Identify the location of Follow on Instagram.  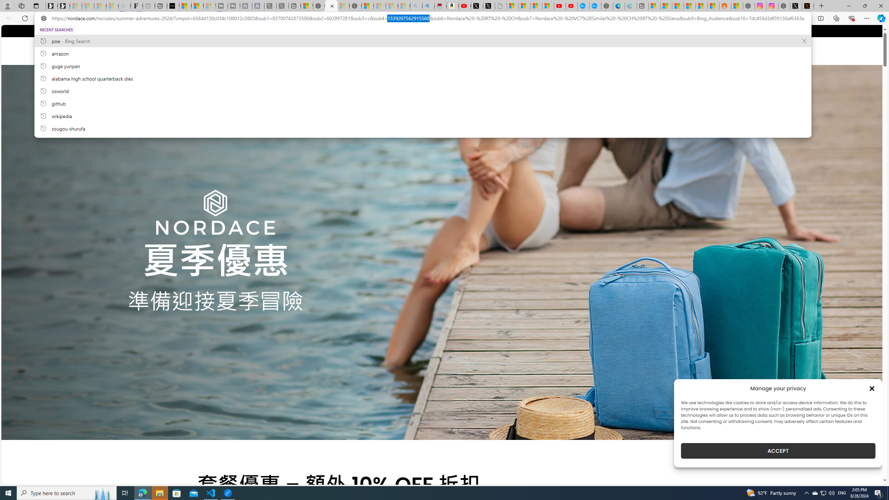
(207, 31).